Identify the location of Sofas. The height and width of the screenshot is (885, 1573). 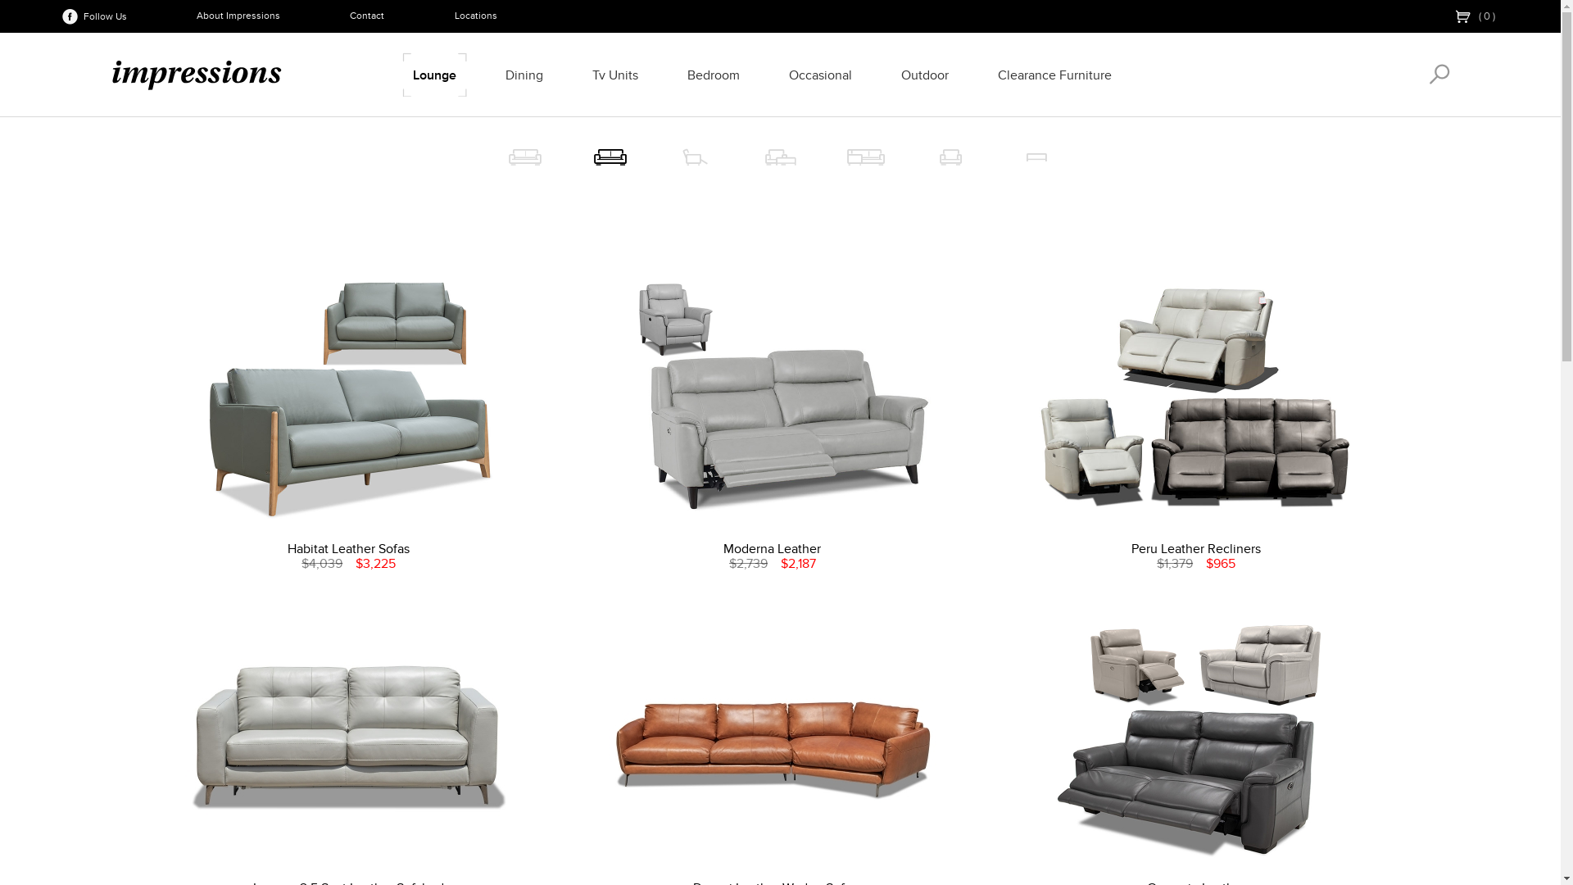
(587, 157).